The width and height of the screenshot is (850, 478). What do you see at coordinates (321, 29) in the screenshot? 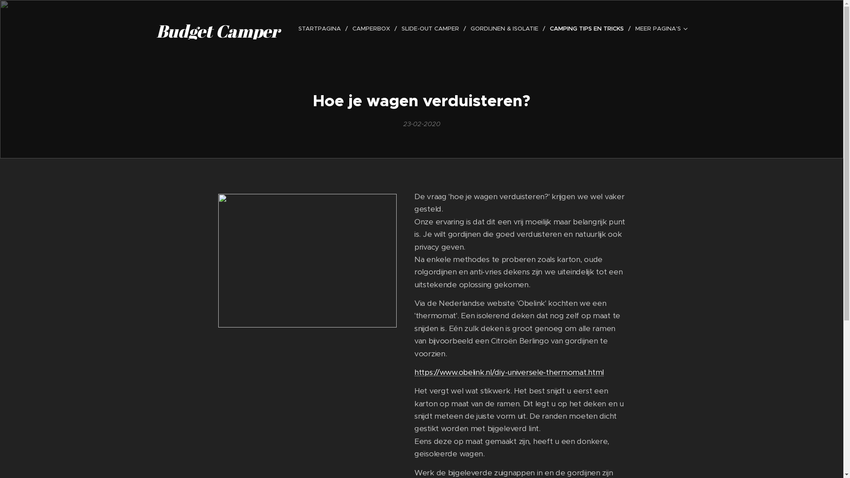
I see `STARTPAGINA` at bounding box center [321, 29].